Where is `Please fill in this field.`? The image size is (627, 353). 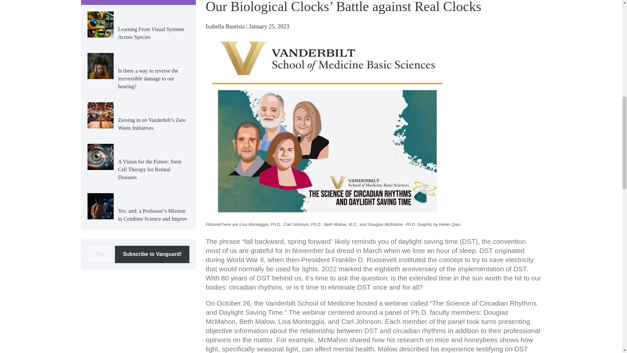
Please fill in this field. is located at coordinates (100, 254).